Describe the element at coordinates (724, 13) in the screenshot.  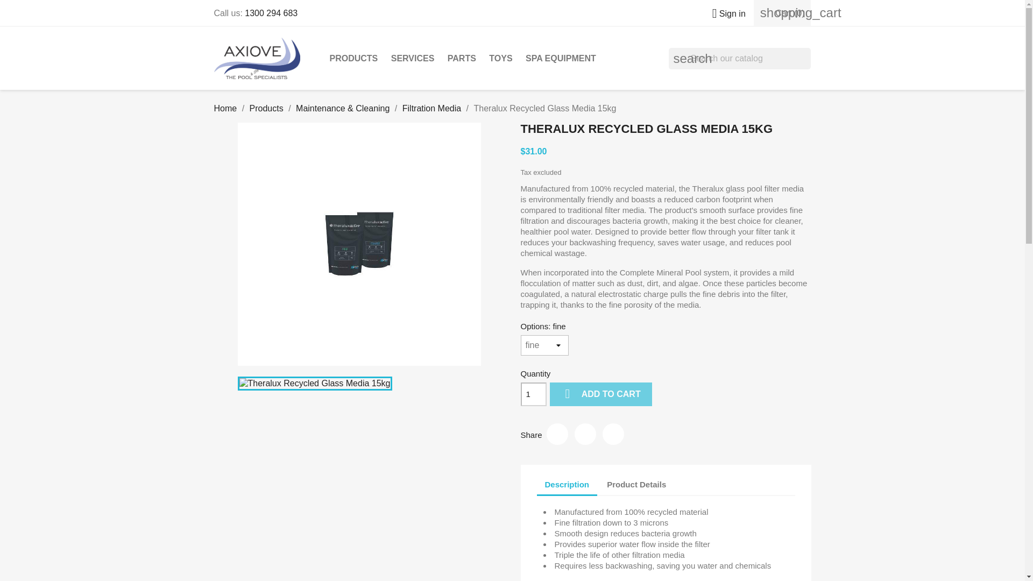
I see `Log in to your customer account` at that location.